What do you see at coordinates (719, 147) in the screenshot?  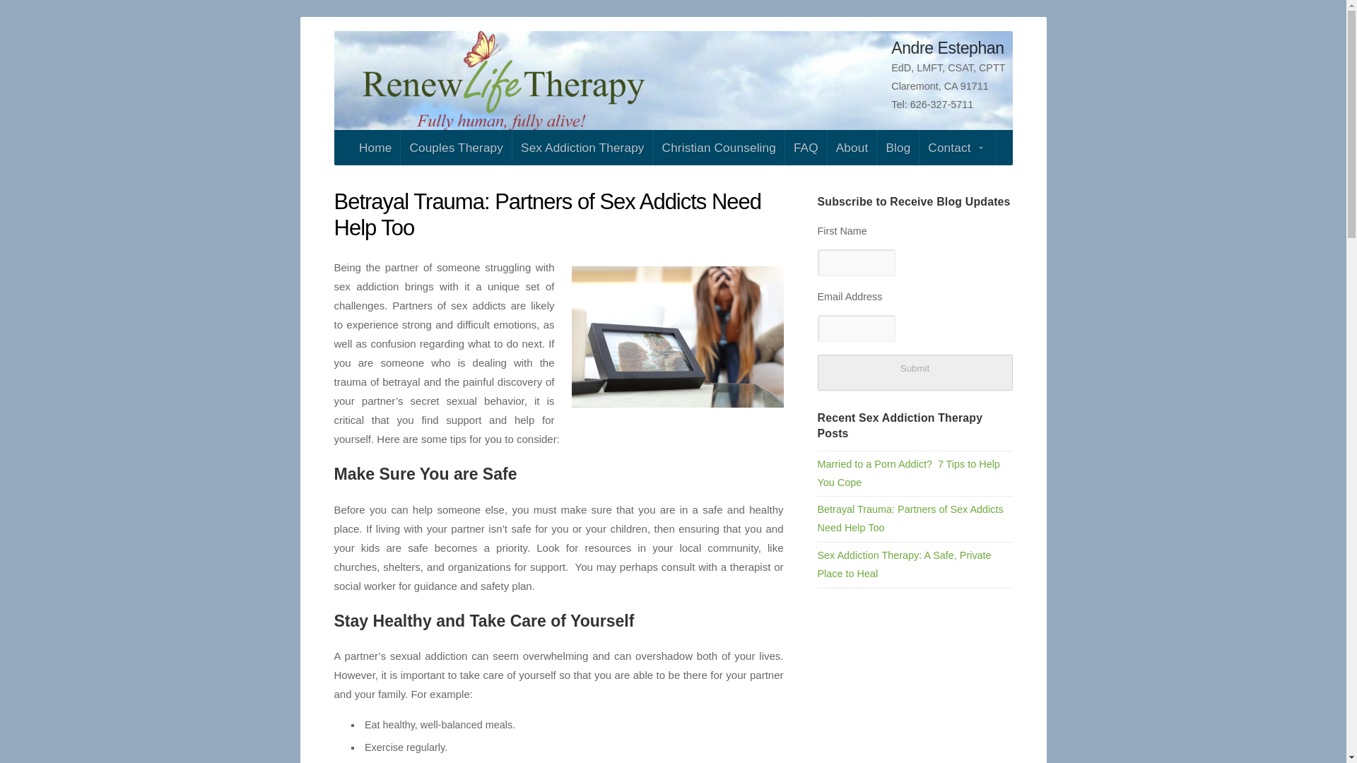 I see `Christian Counseling` at bounding box center [719, 147].